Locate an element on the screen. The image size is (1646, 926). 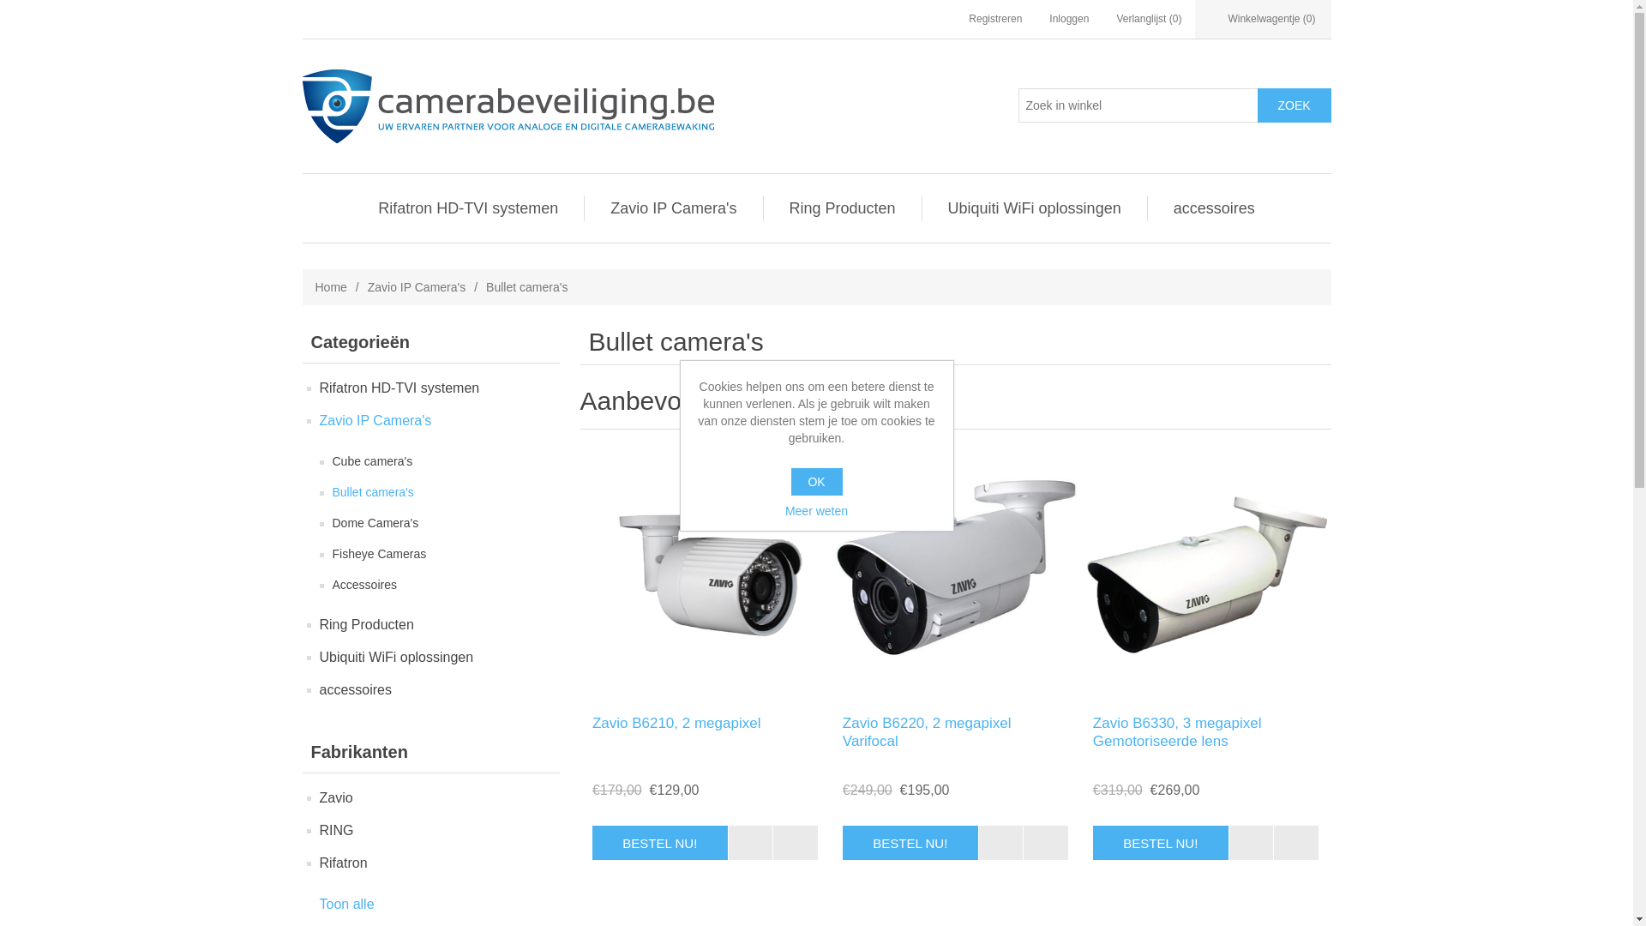
Fisheye Cameras is located at coordinates (380, 554).